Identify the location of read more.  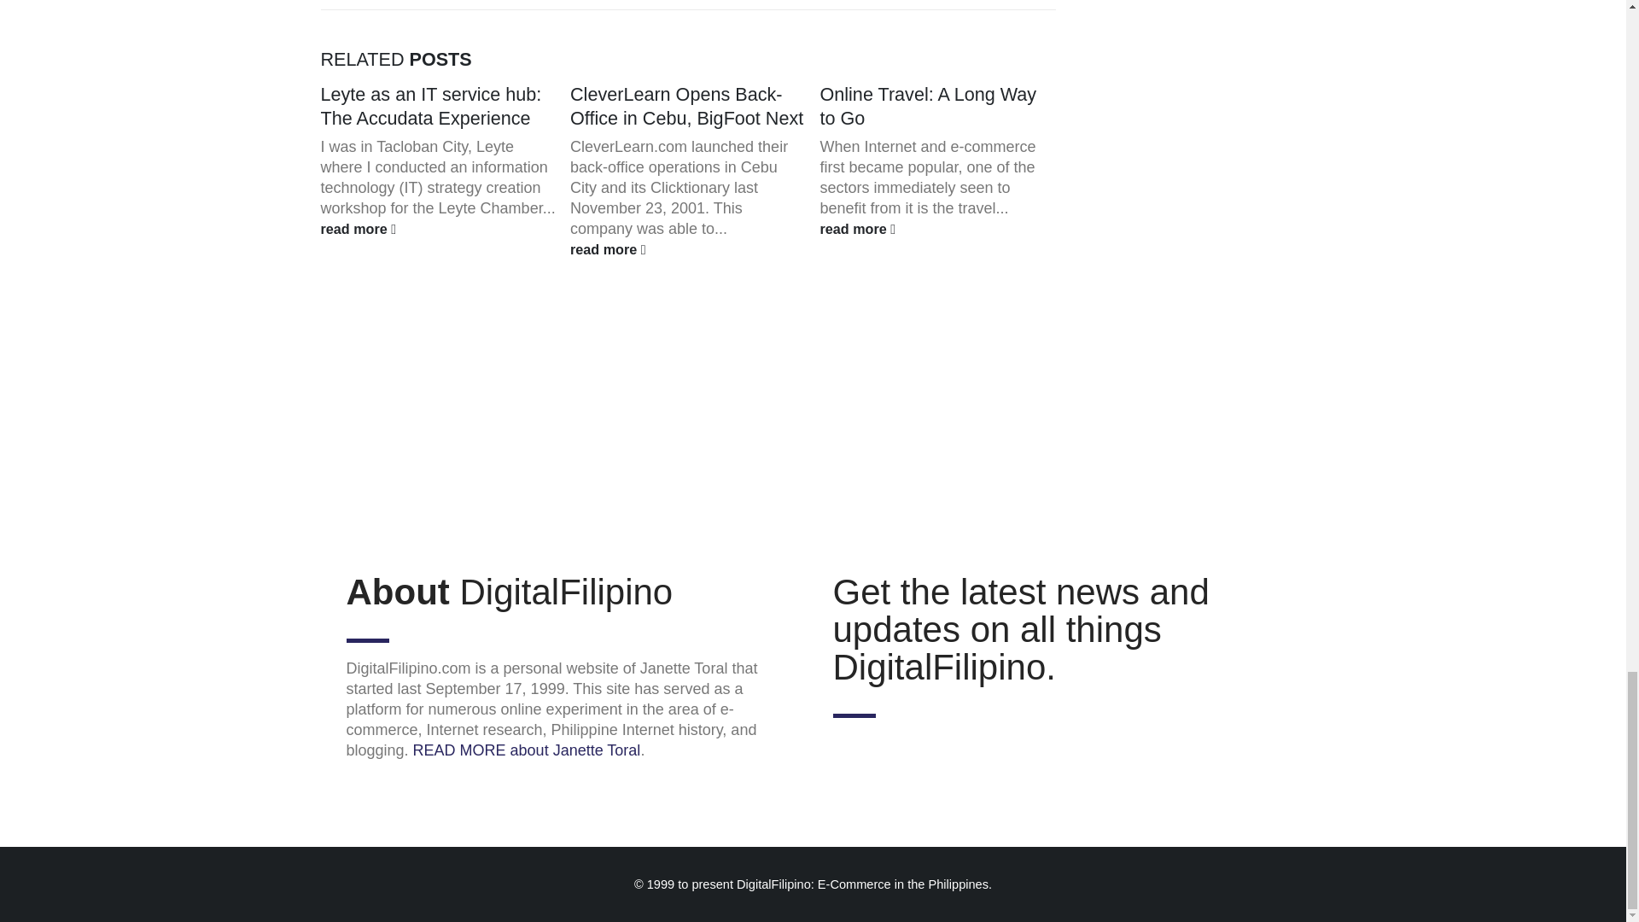
(439, 228).